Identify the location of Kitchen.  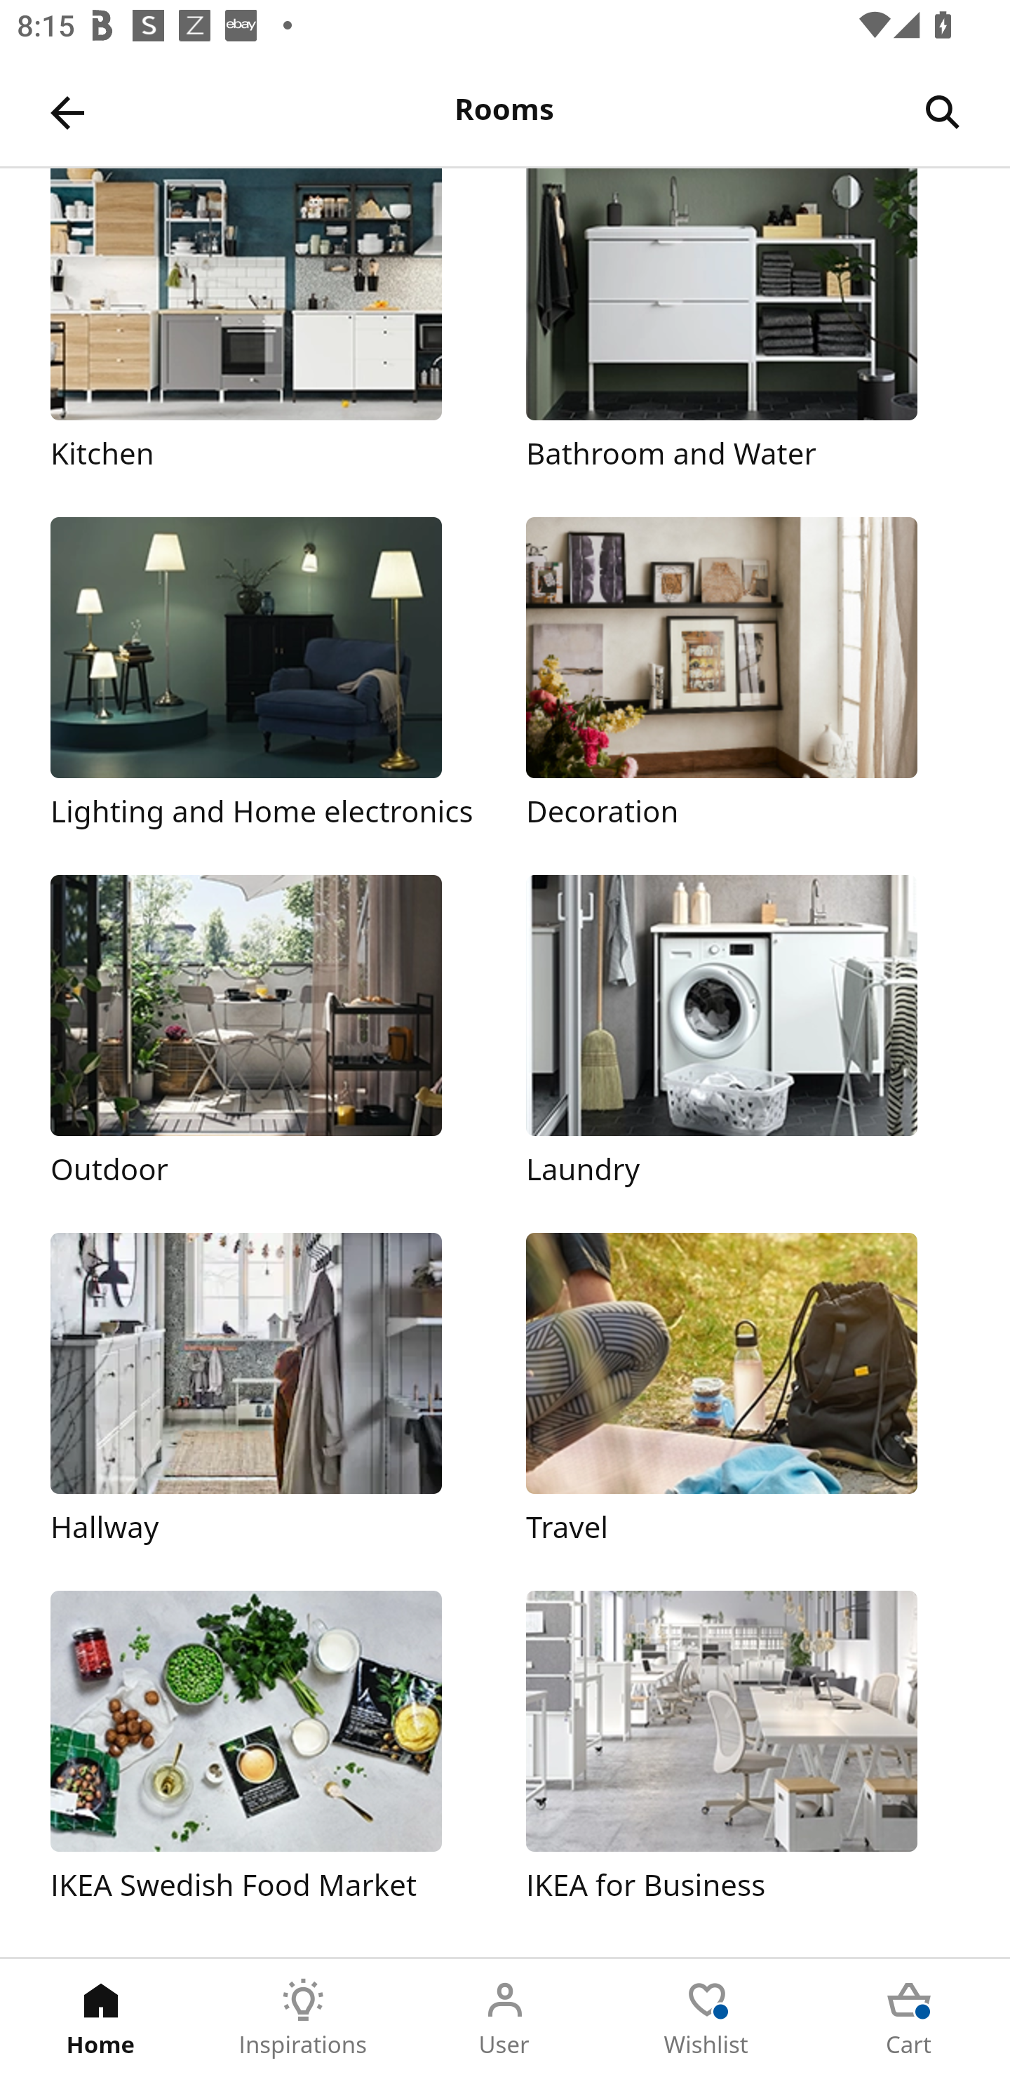
(267, 321).